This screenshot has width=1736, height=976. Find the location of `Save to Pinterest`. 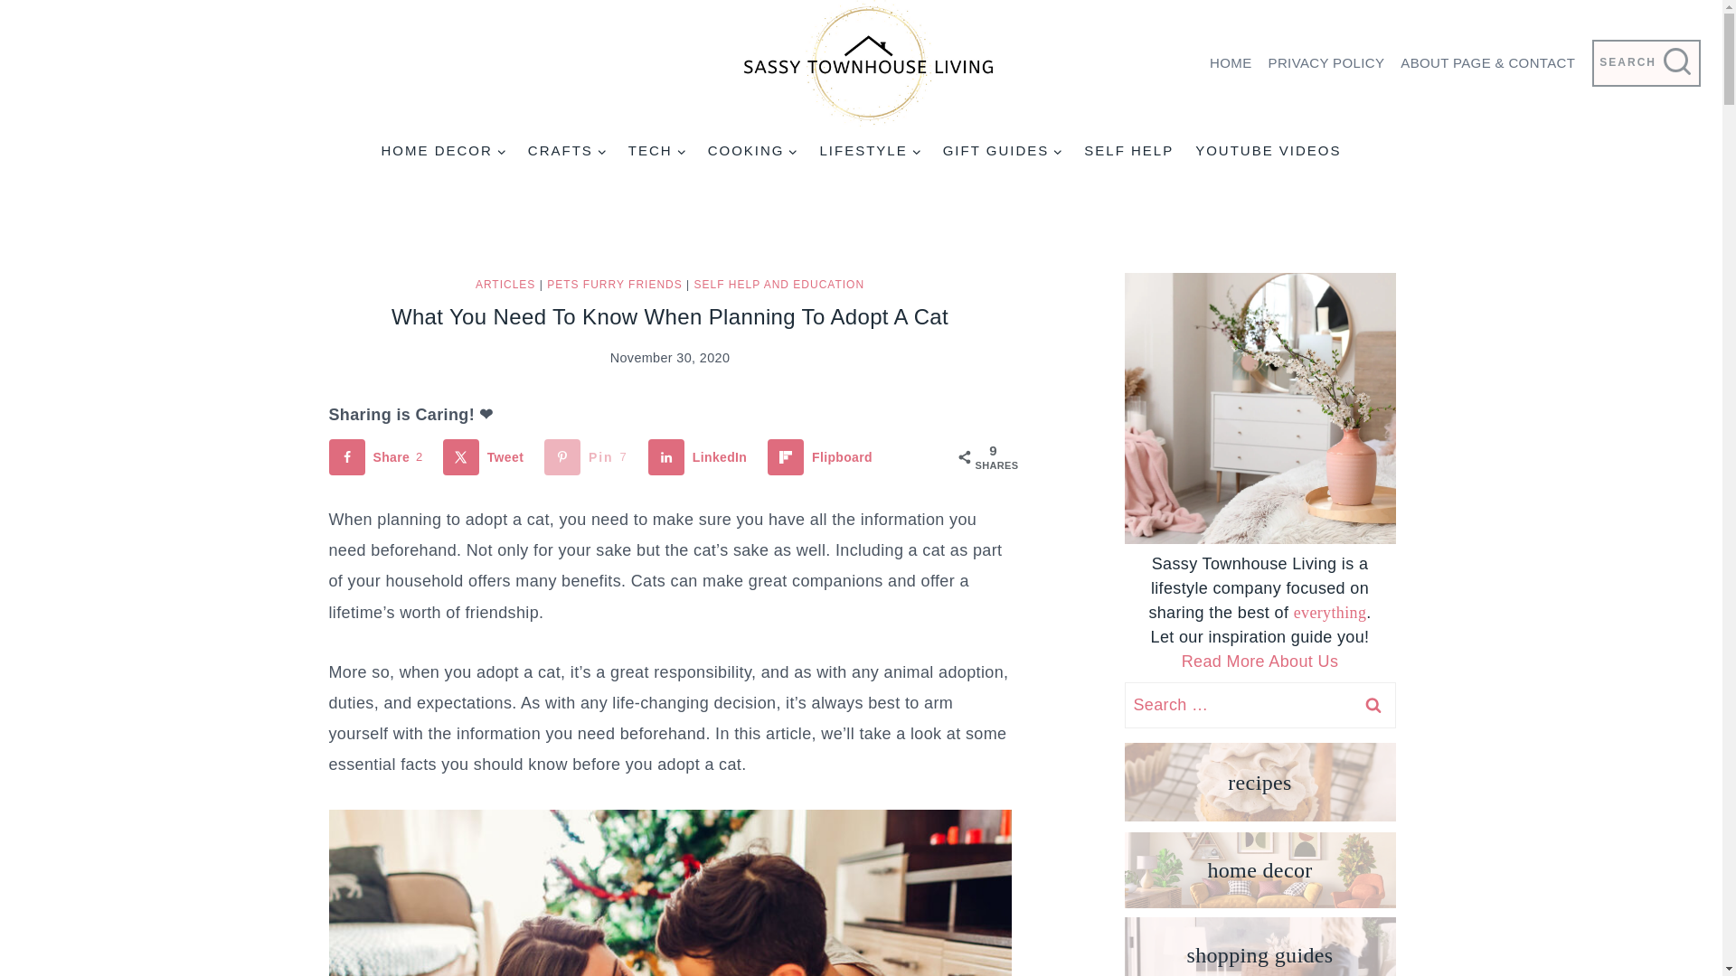

Save to Pinterest is located at coordinates (590, 457).